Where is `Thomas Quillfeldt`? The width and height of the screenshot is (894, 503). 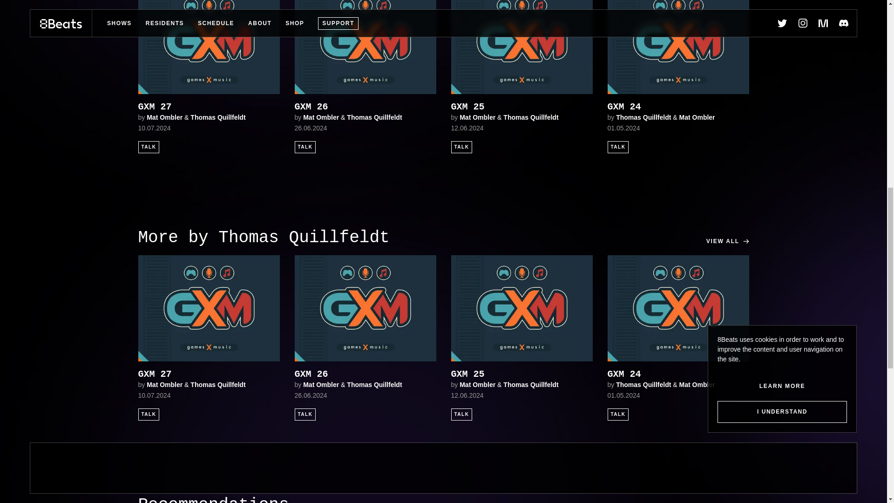
Thomas Quillfeldt is located at coordinates (374, 117).